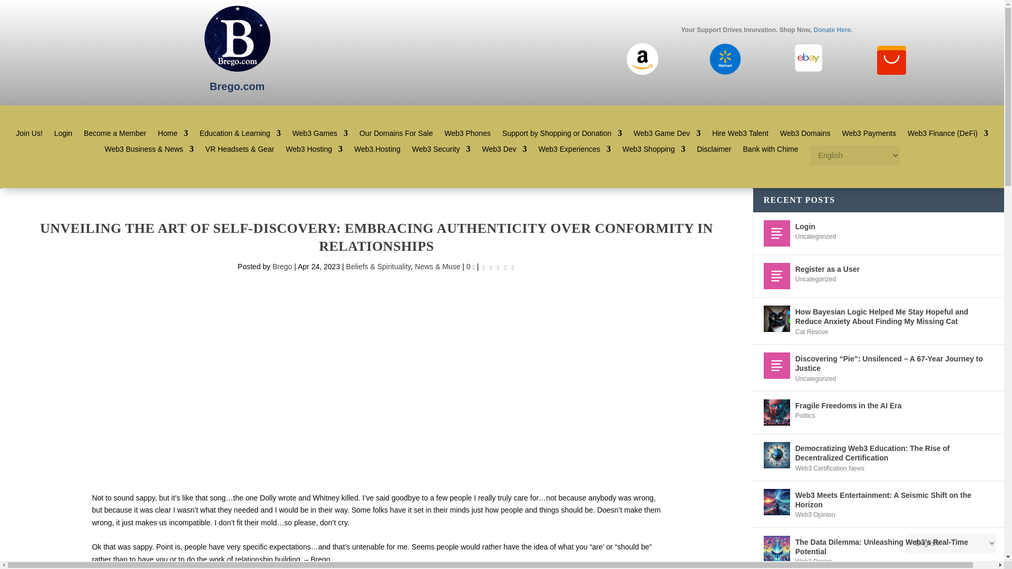  I want to click on Shop Walmart, so click(725, 72).